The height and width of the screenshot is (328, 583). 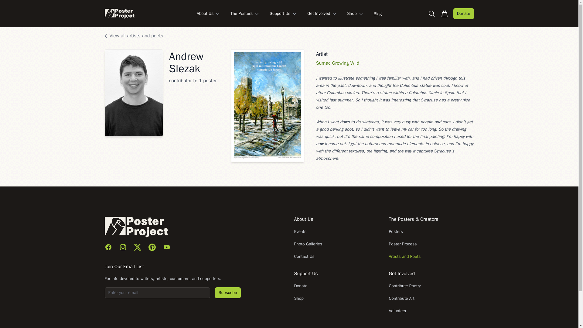 I want to click on Photo Galleries, so click(x=308, y=244).